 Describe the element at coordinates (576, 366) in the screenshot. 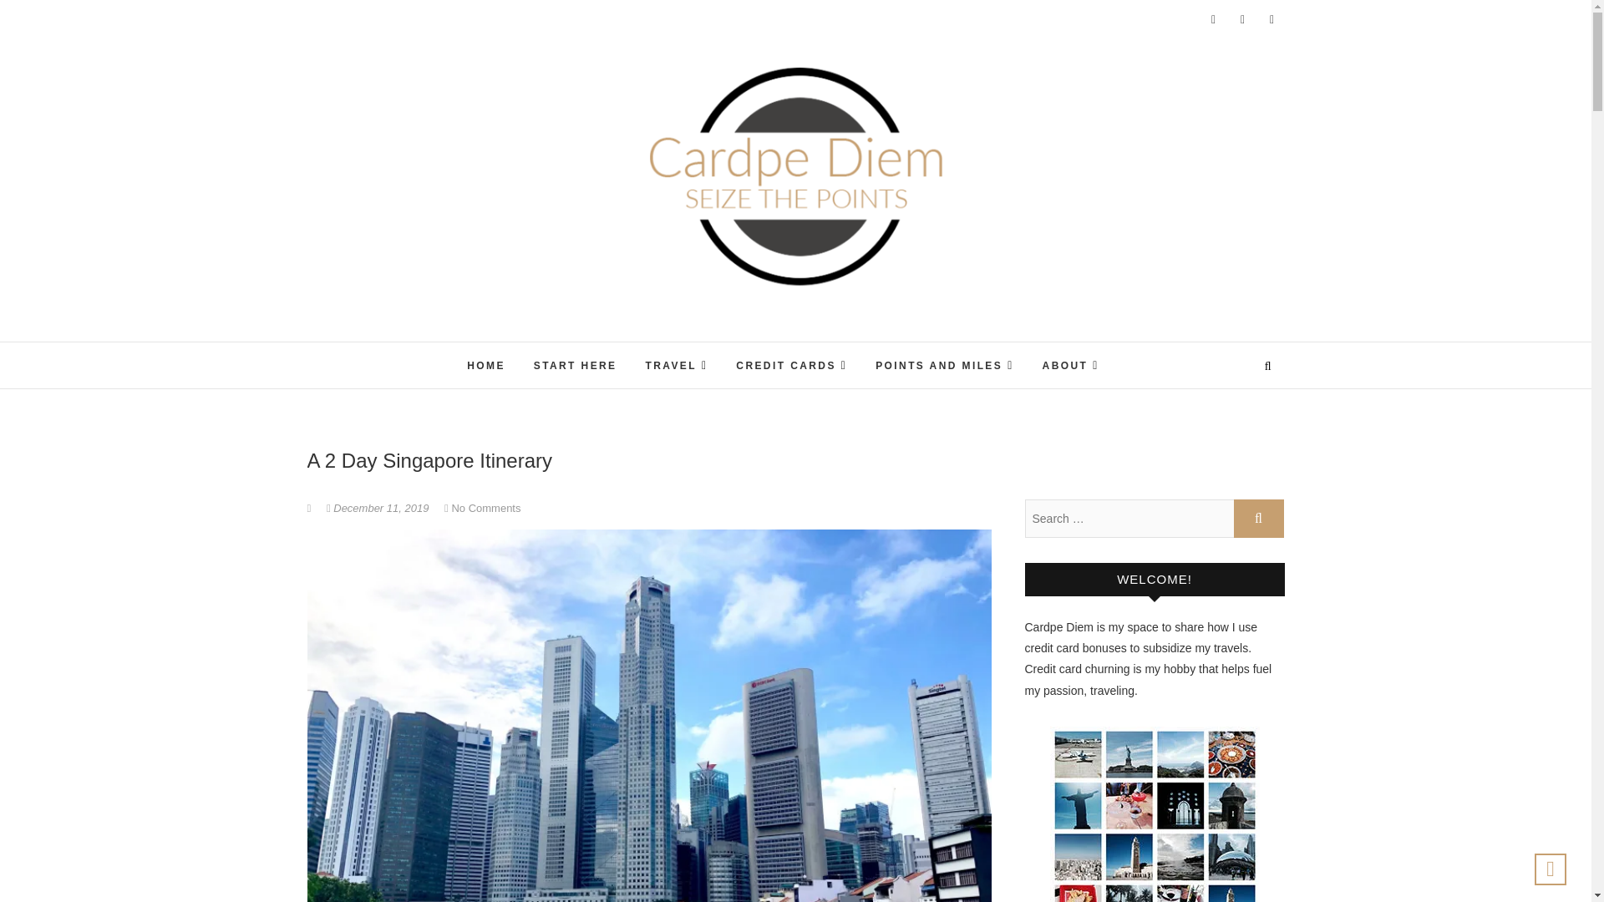

I see `START HERE` at that location.